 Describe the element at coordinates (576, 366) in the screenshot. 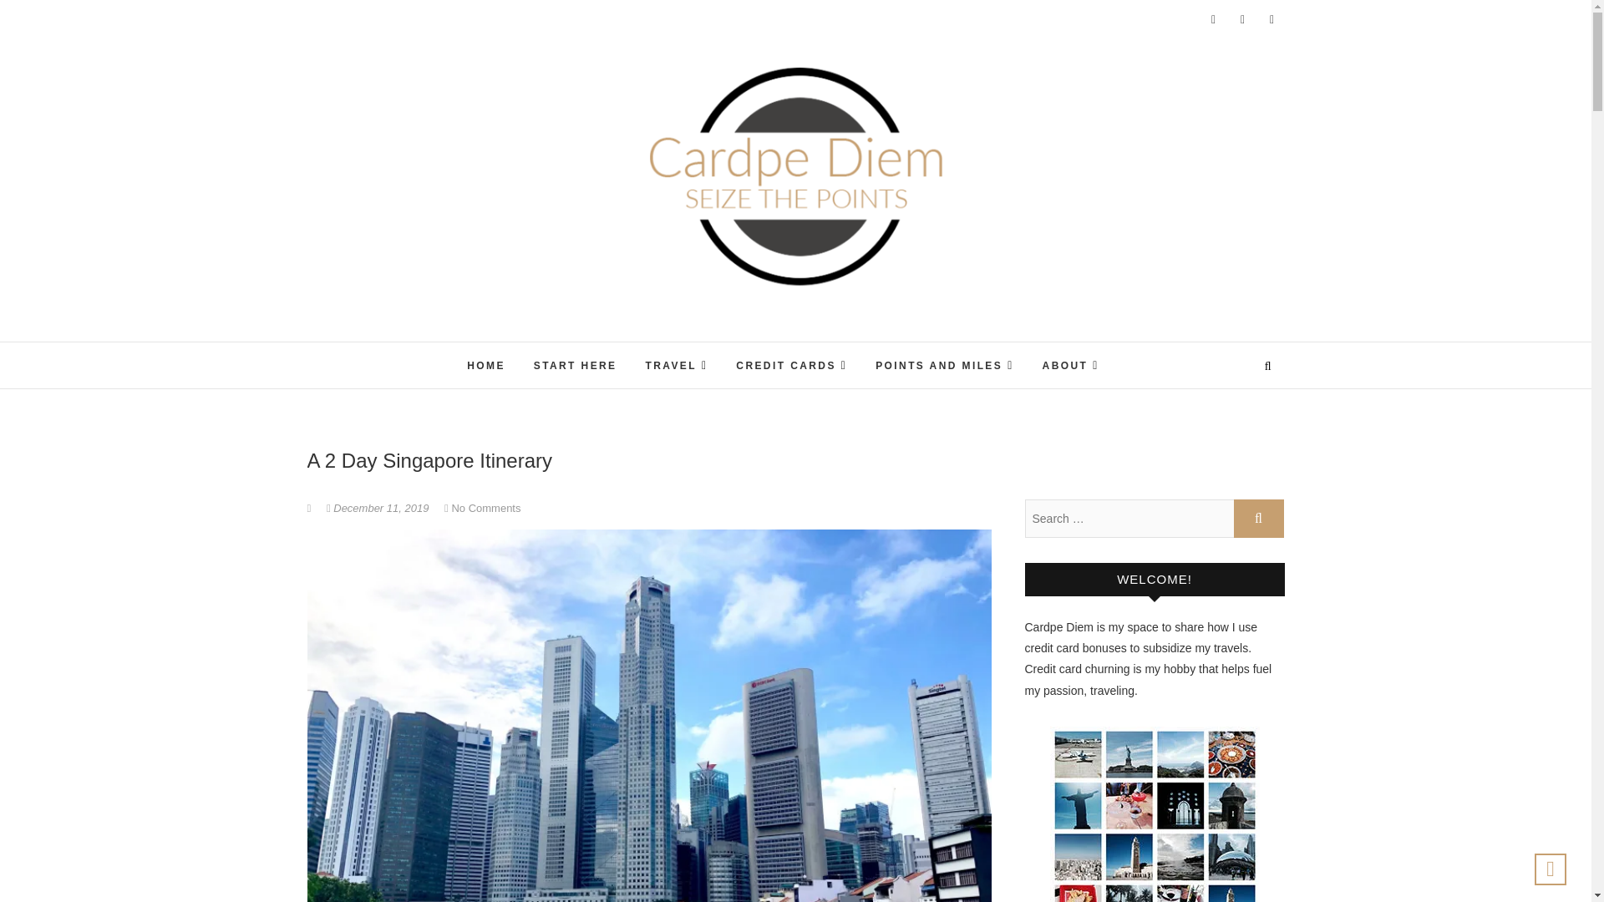

I see `START HERE` at that location.